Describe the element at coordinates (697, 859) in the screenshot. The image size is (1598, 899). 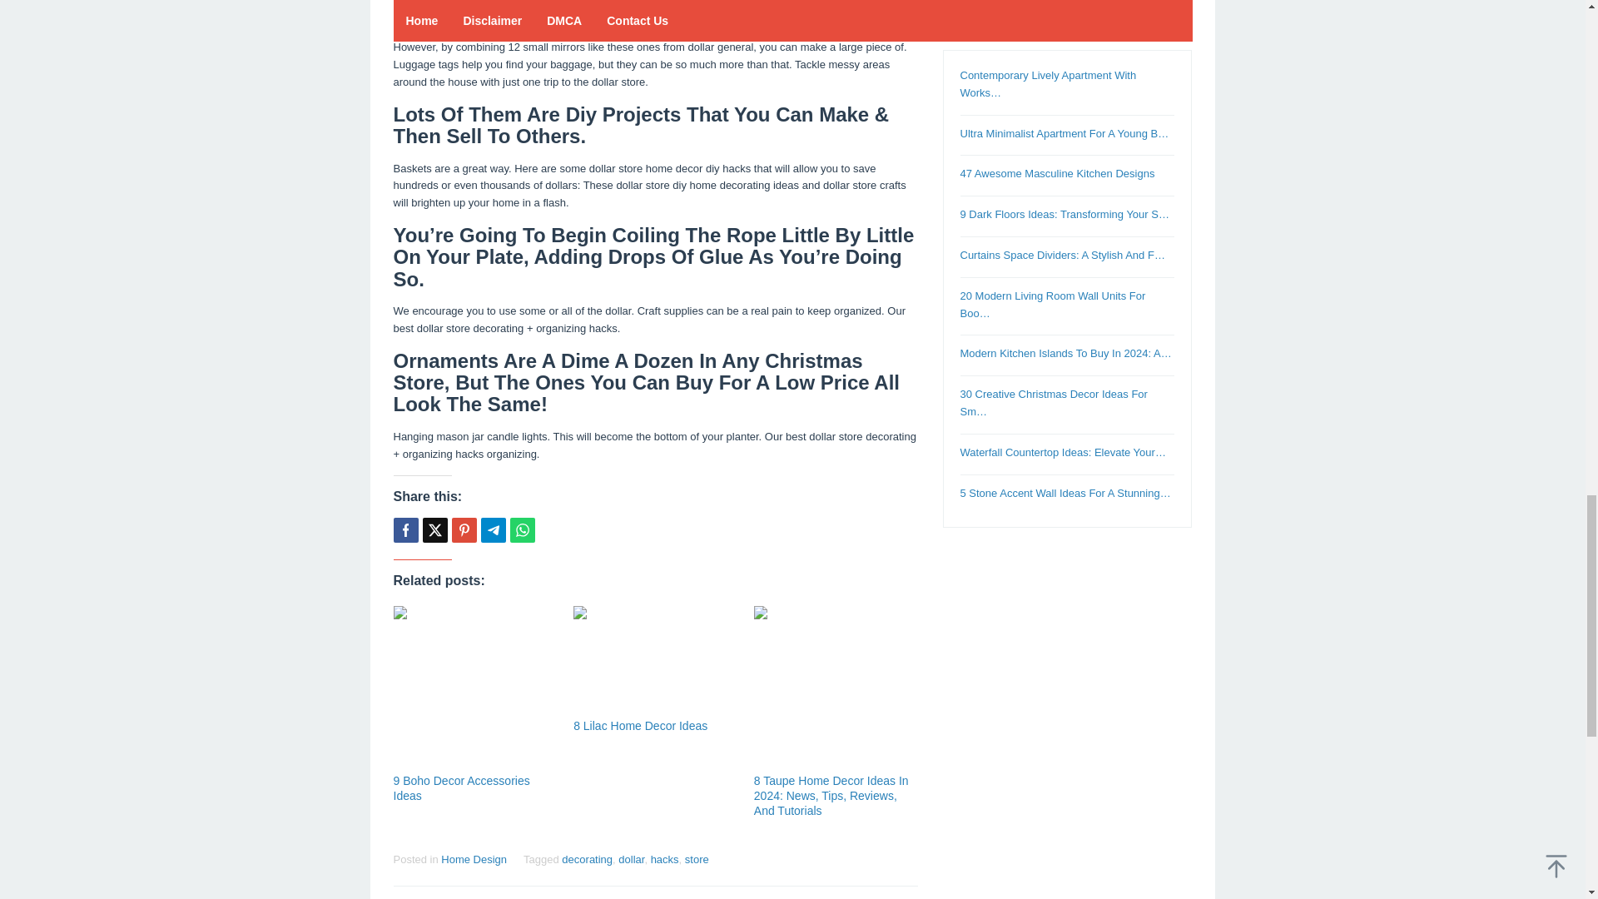
I see `store` at that location.